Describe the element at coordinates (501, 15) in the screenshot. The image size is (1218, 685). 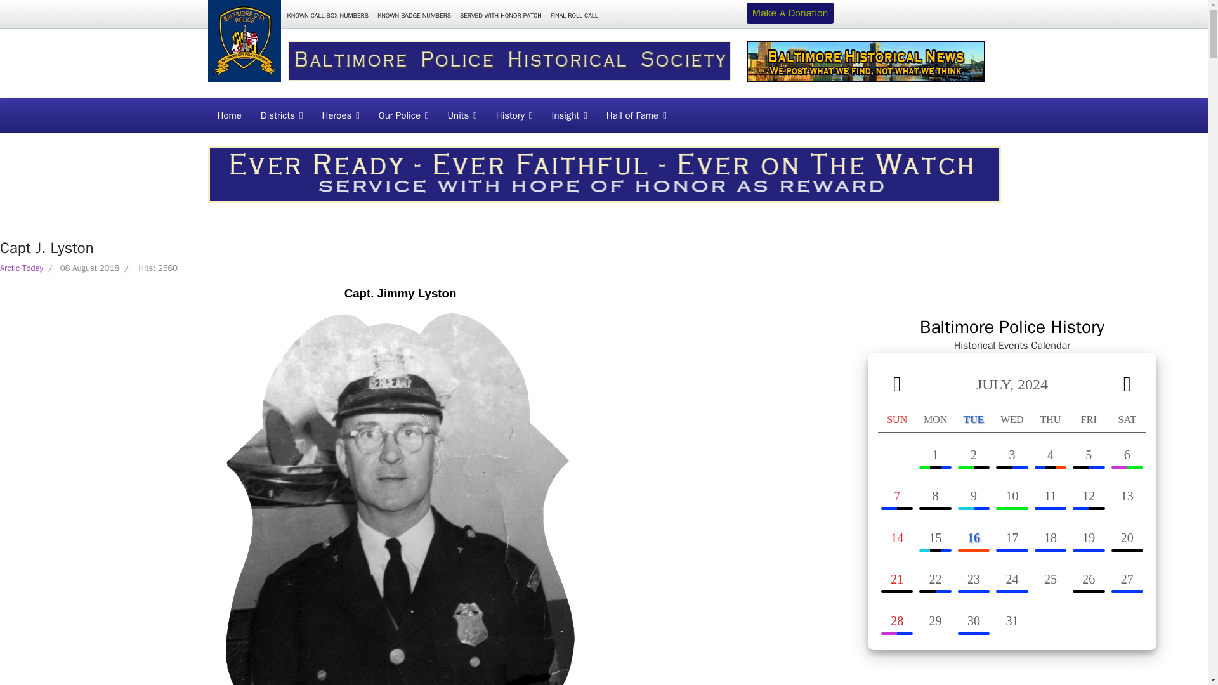
I see `SERVED WITH HONOR PATCH` at that location.